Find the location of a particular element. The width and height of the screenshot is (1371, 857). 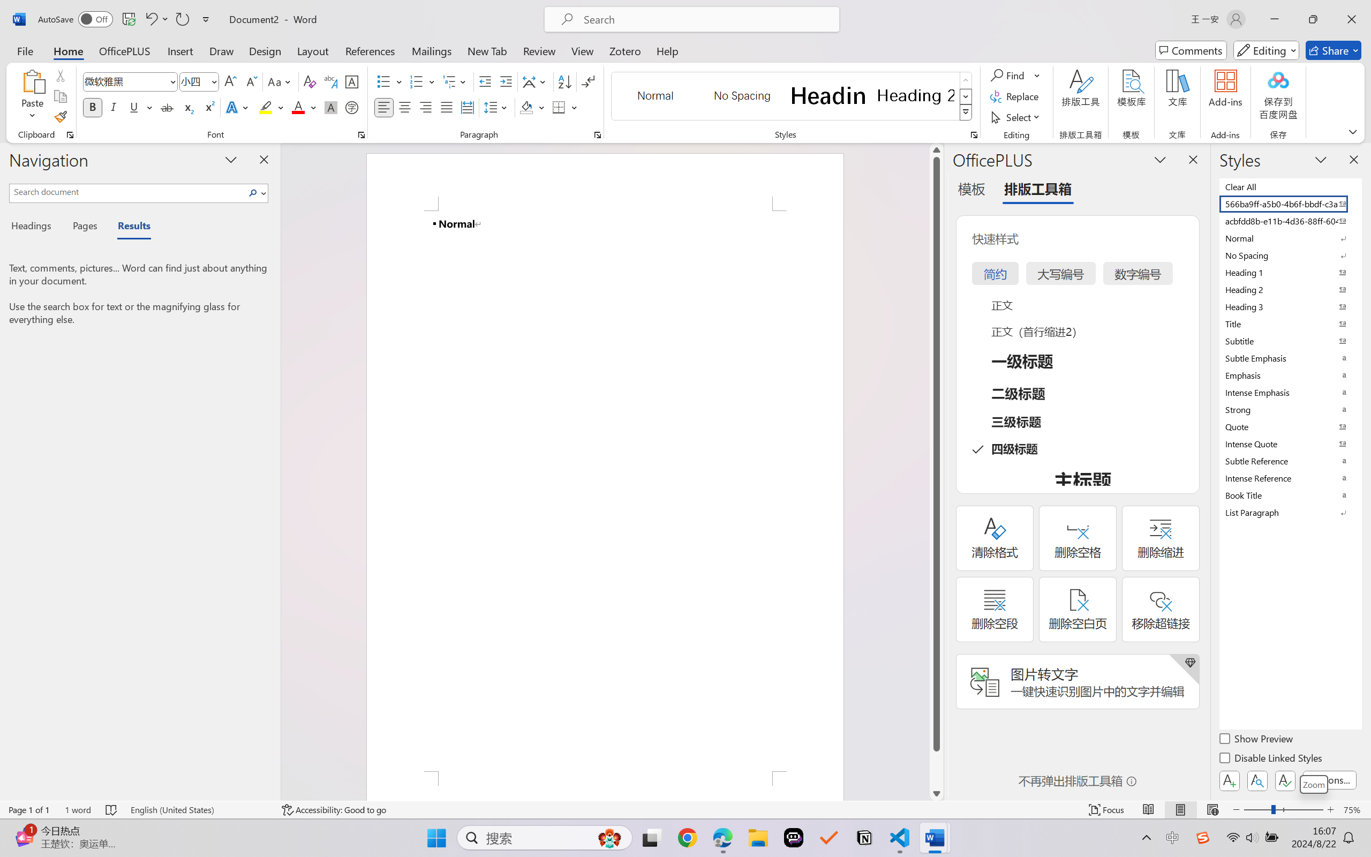

Heading 1 is located at coordinates (828, 95).